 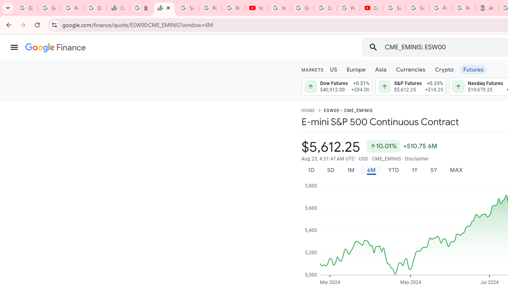 I want to click on Main menu, so click(x=14, y=47).